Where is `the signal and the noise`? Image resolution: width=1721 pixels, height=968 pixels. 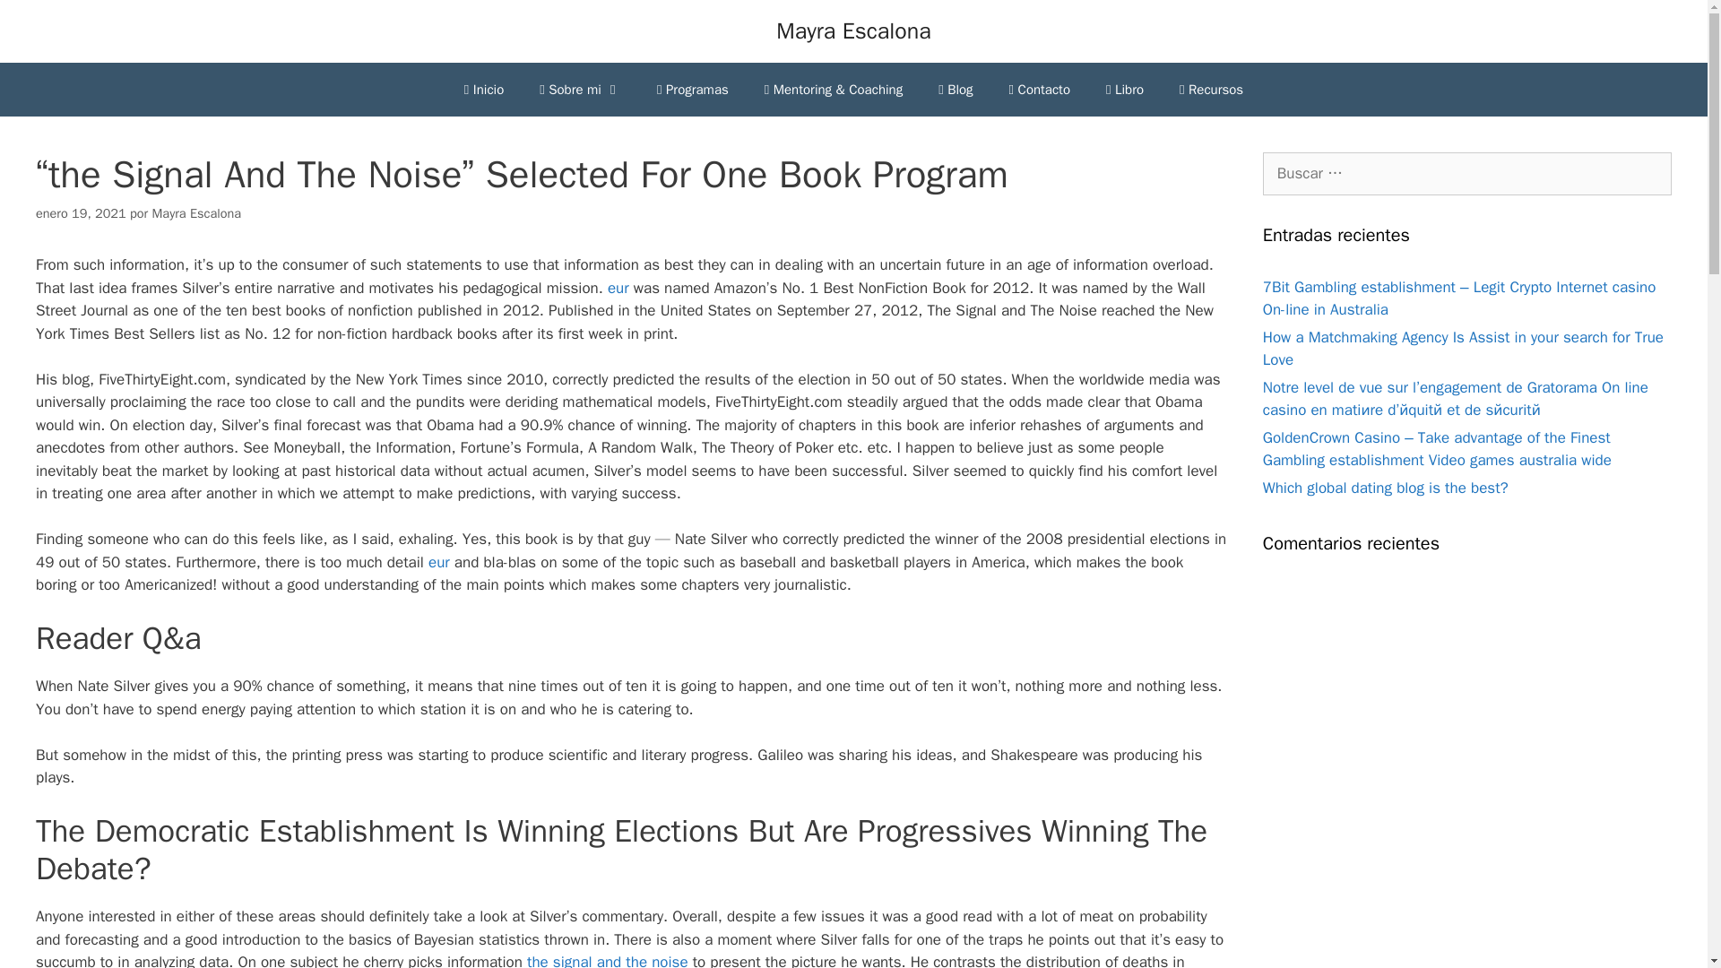
the signal and the noise is located at coordinates (608, 960).